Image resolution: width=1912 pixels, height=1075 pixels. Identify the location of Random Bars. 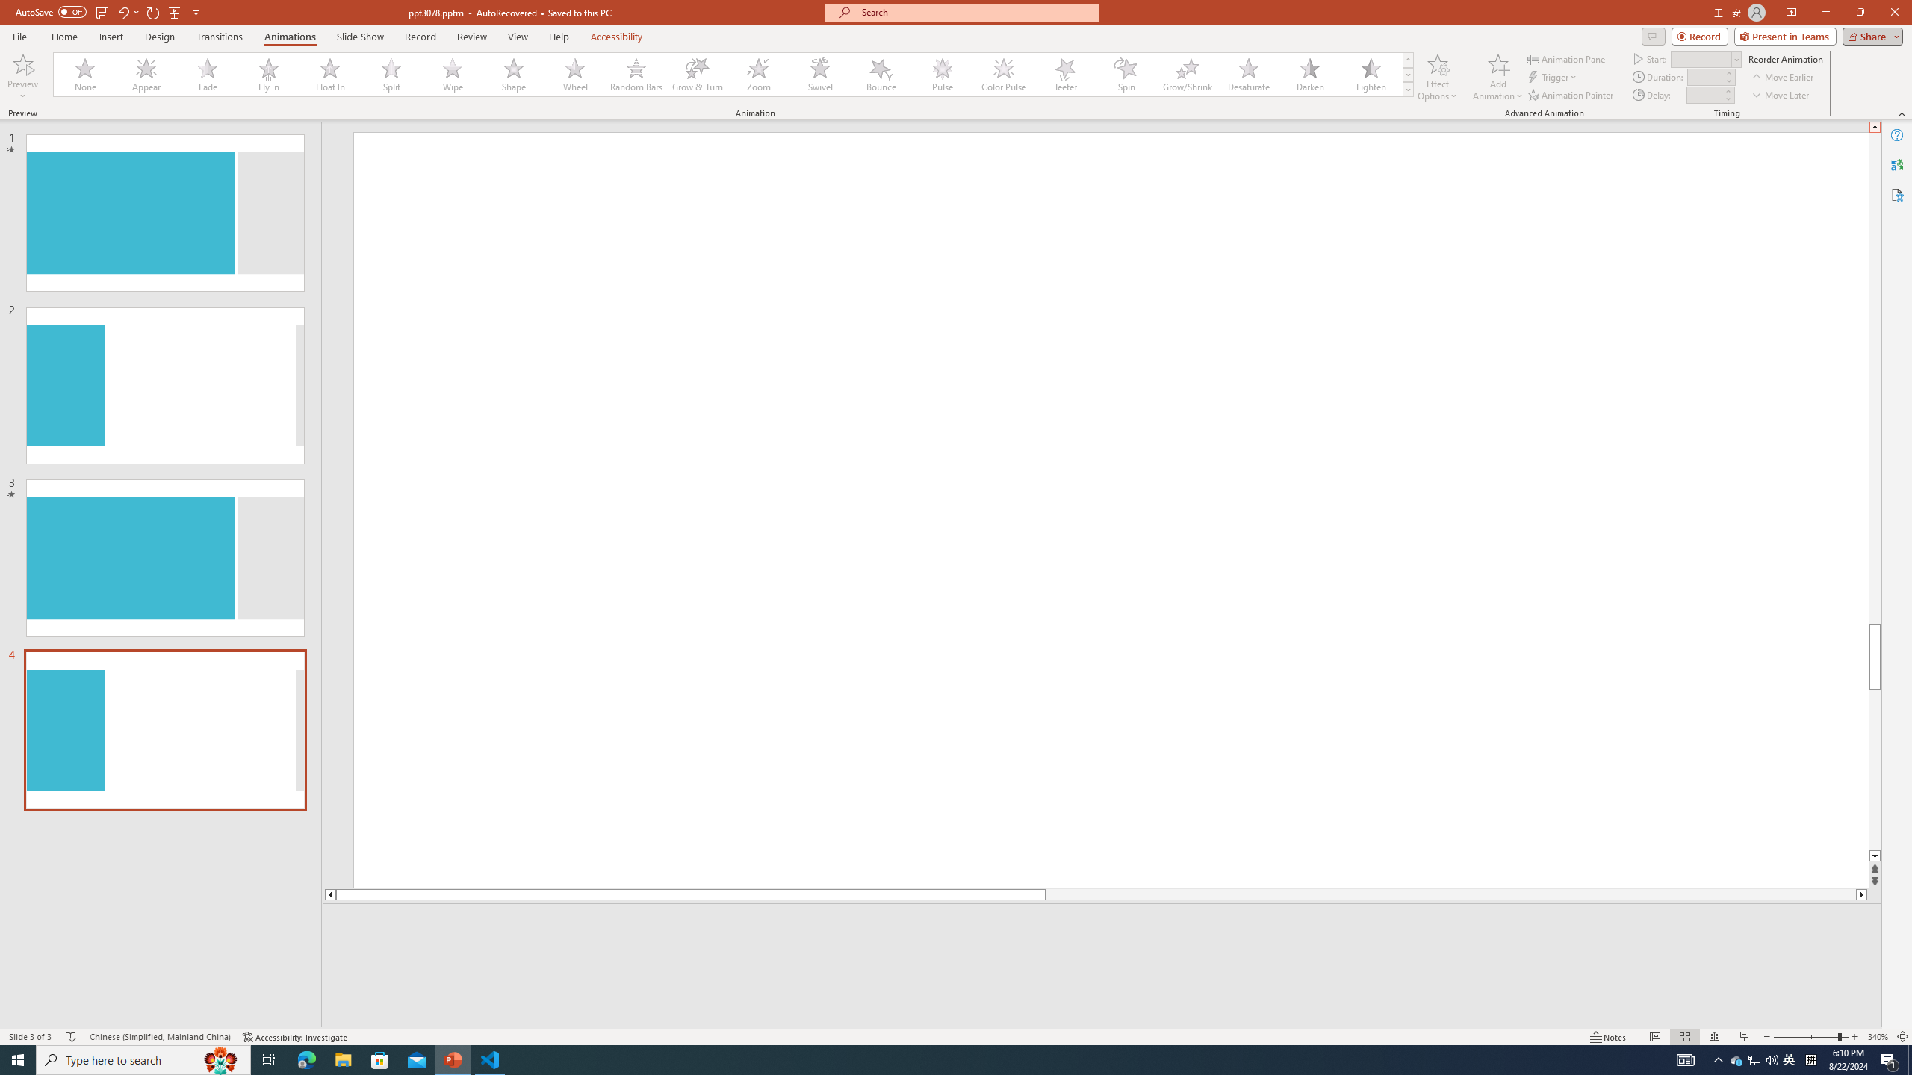
(636, 75).